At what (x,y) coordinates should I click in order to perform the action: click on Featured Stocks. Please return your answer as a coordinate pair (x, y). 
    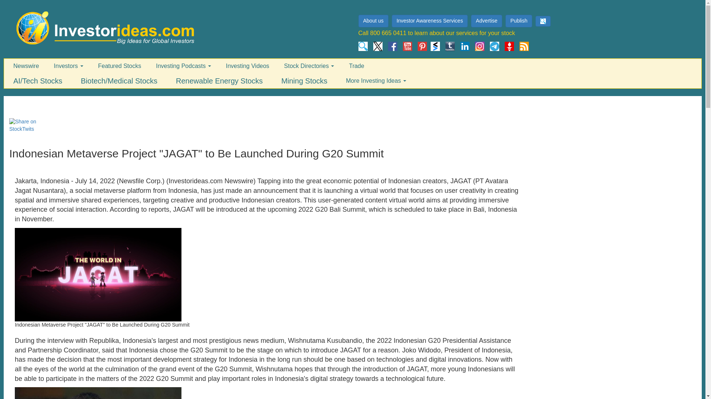
    Looking at the image, I should click on (120, 66).